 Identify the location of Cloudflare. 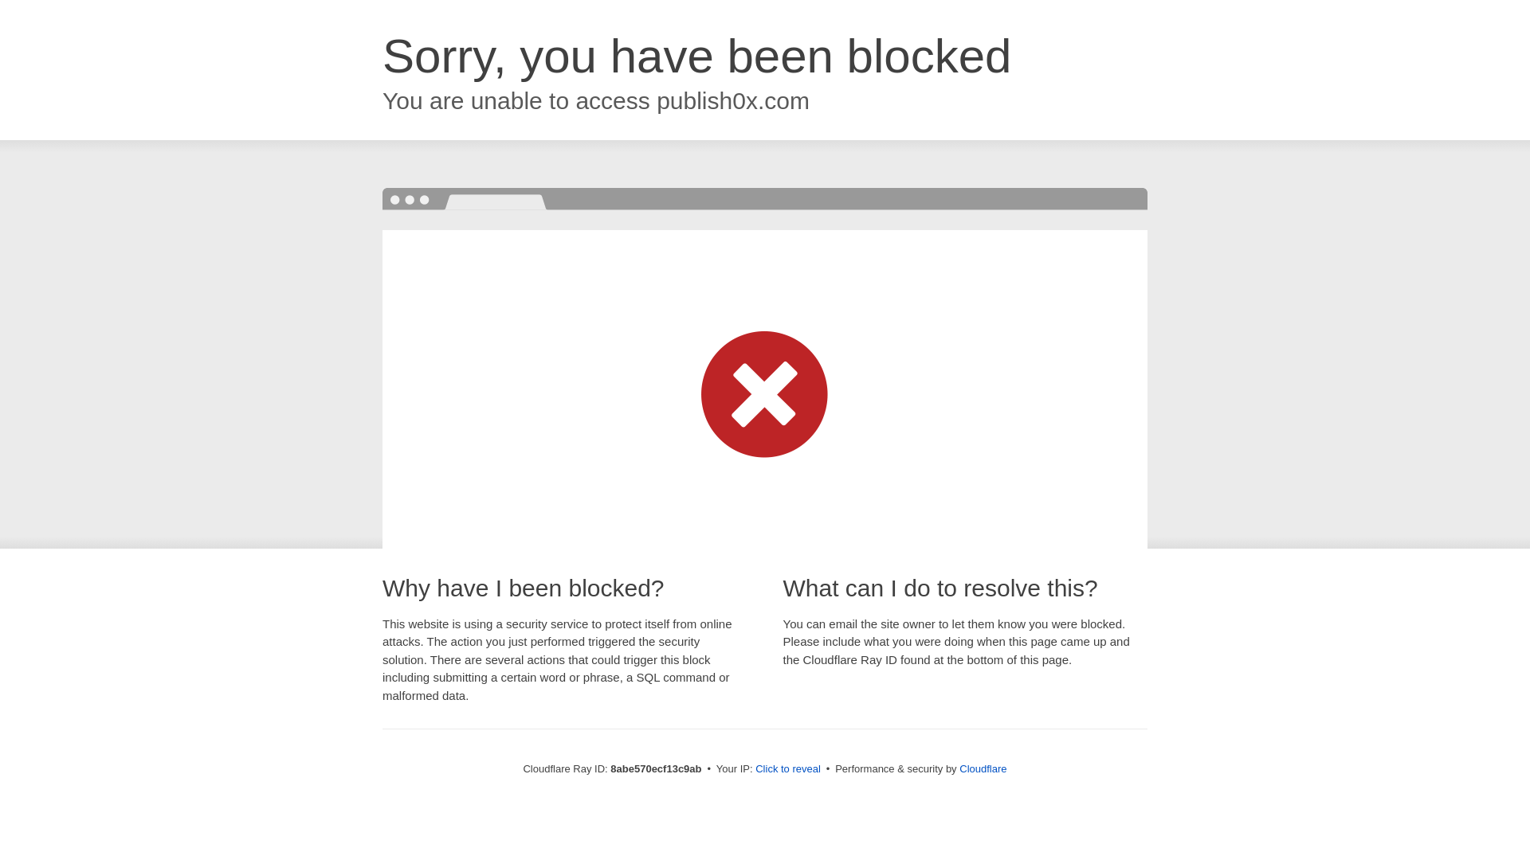
(983, 768).